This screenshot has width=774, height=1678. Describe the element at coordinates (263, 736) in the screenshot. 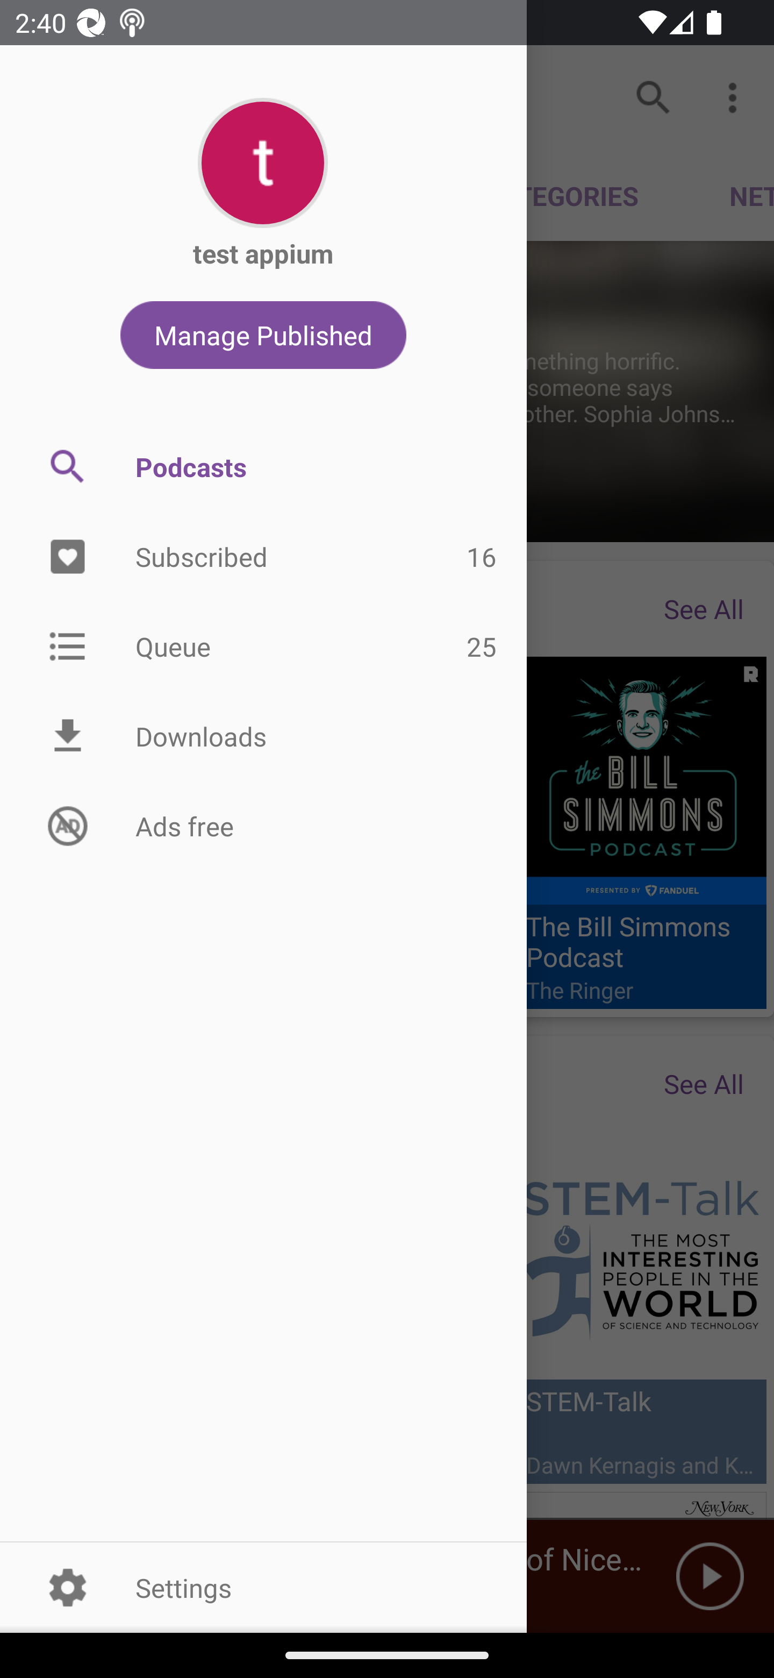

I see `Picture Downloads` at that location.